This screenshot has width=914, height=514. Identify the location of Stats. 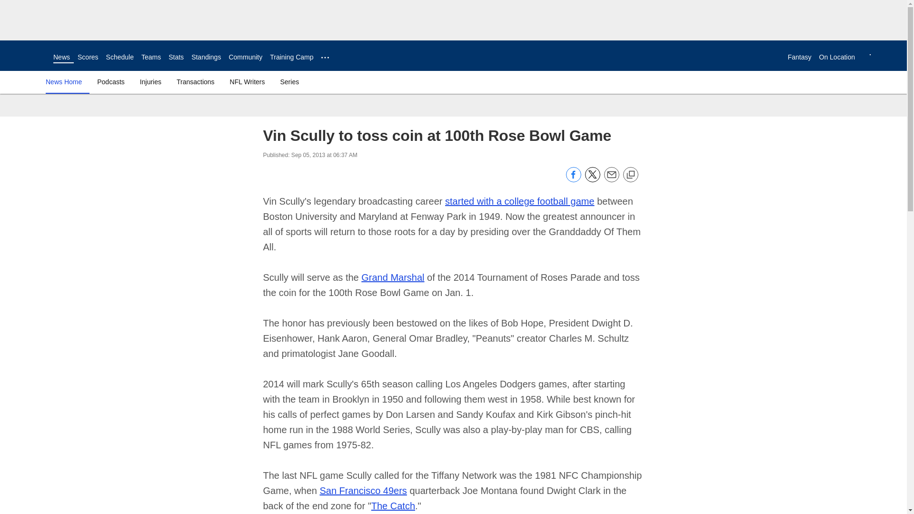
(176, 57).